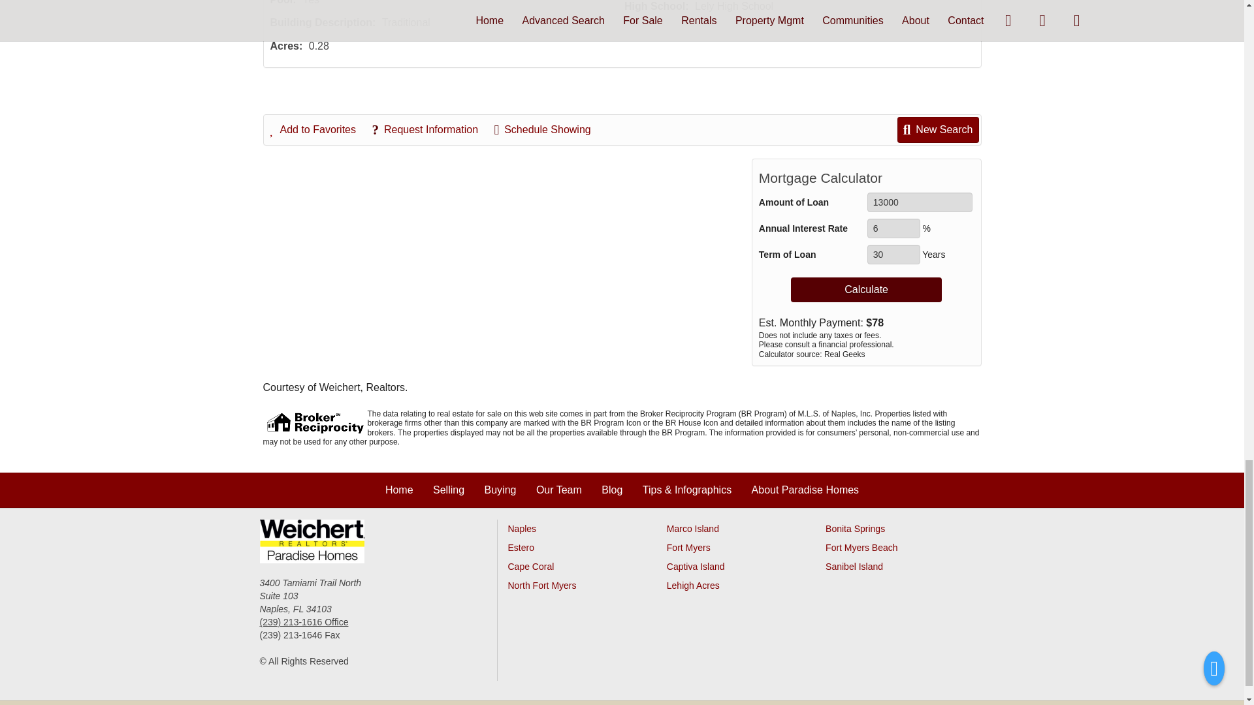 The width and height of the screenshot is (1254, 705). I want to click on 6, so click(893, 228).